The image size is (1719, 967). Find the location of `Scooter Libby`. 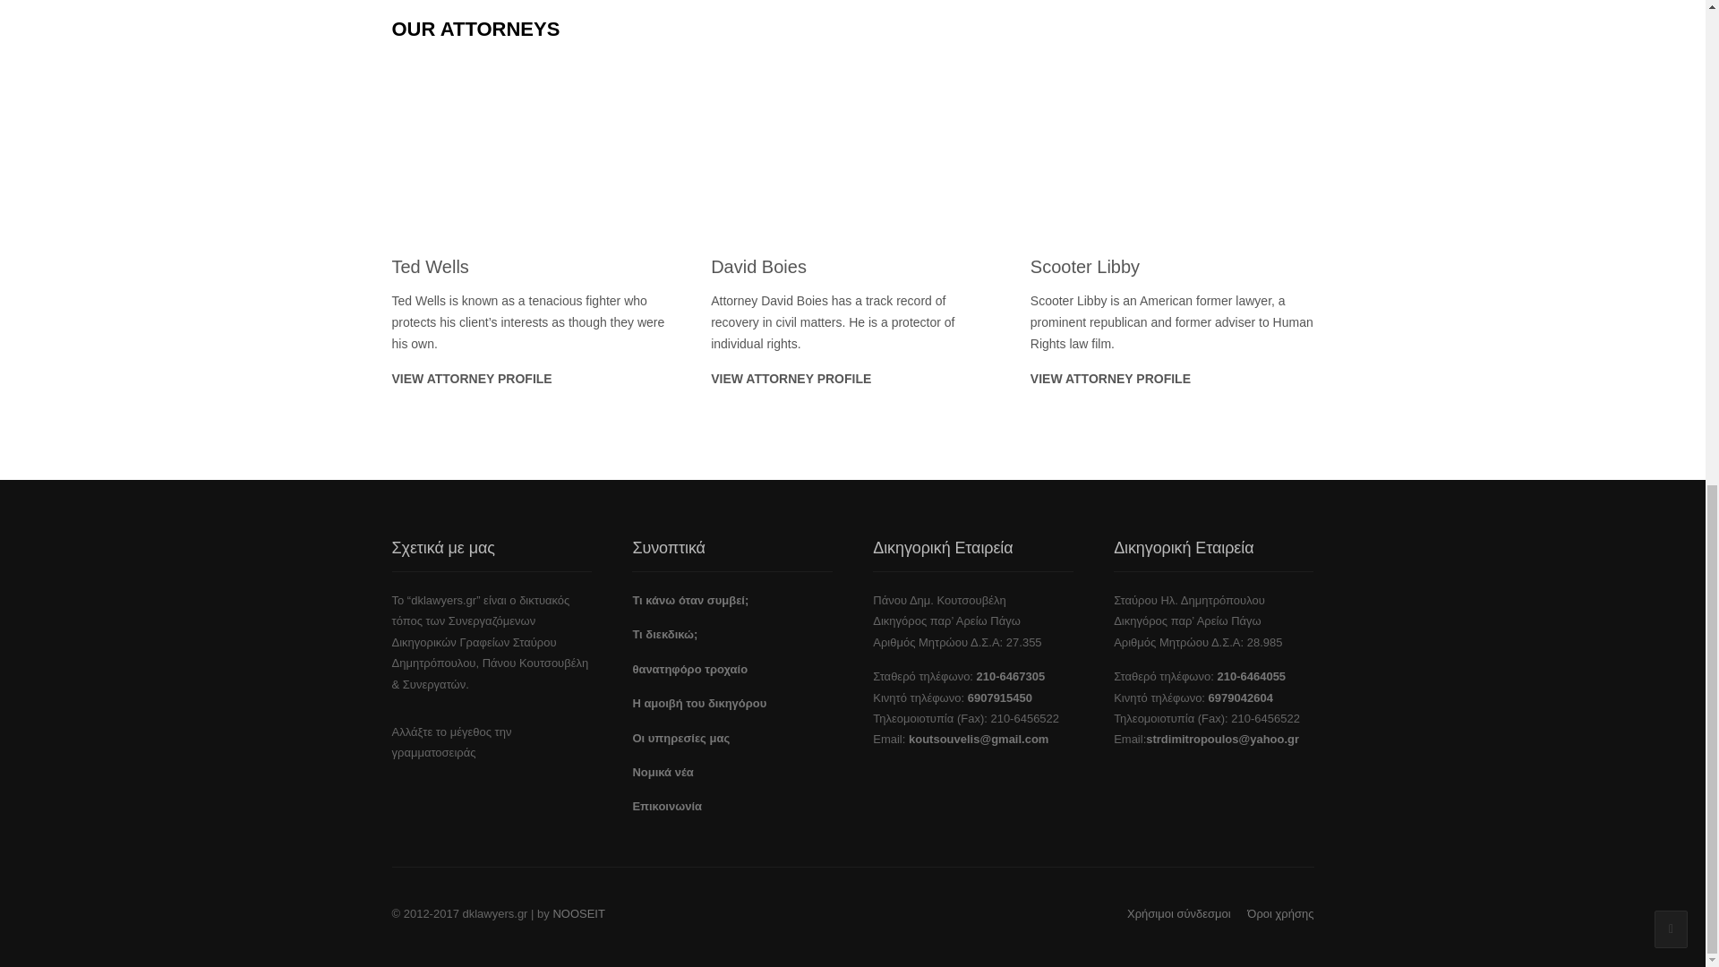

Scooter Libby is located at coordinates (1172, 147).